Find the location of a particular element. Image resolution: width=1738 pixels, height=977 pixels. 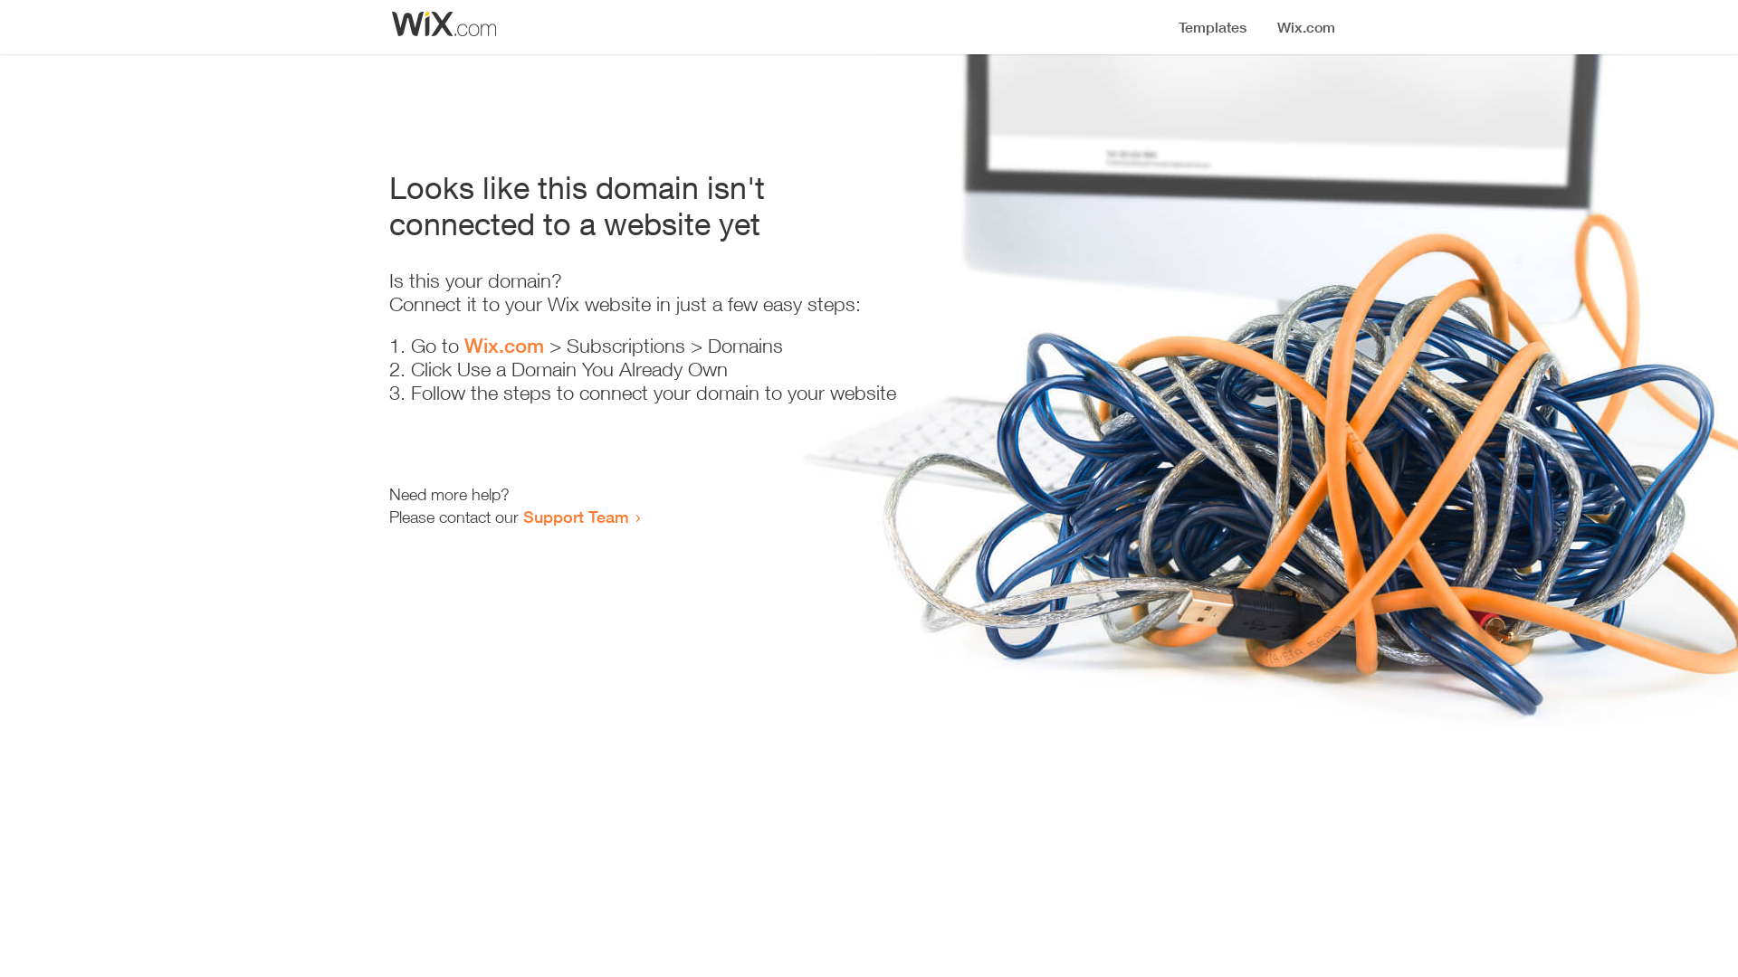

Support Team is located at coordinates (576, 517).